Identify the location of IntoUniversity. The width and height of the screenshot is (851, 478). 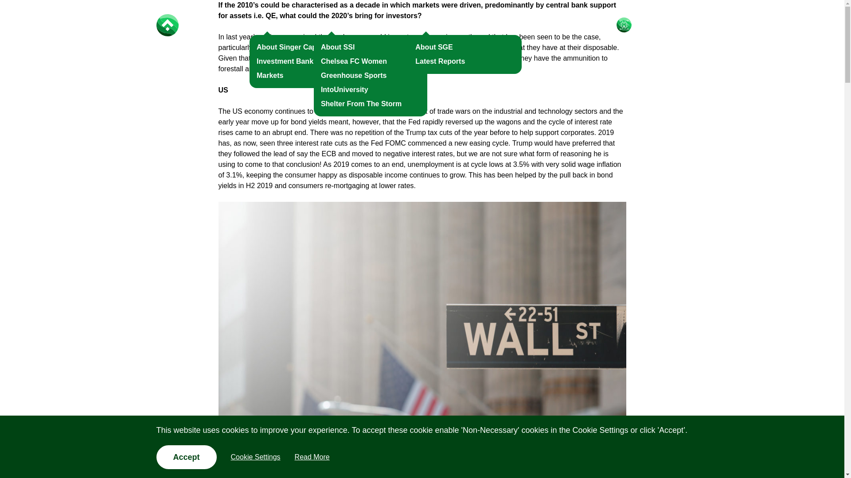
(344, 89).